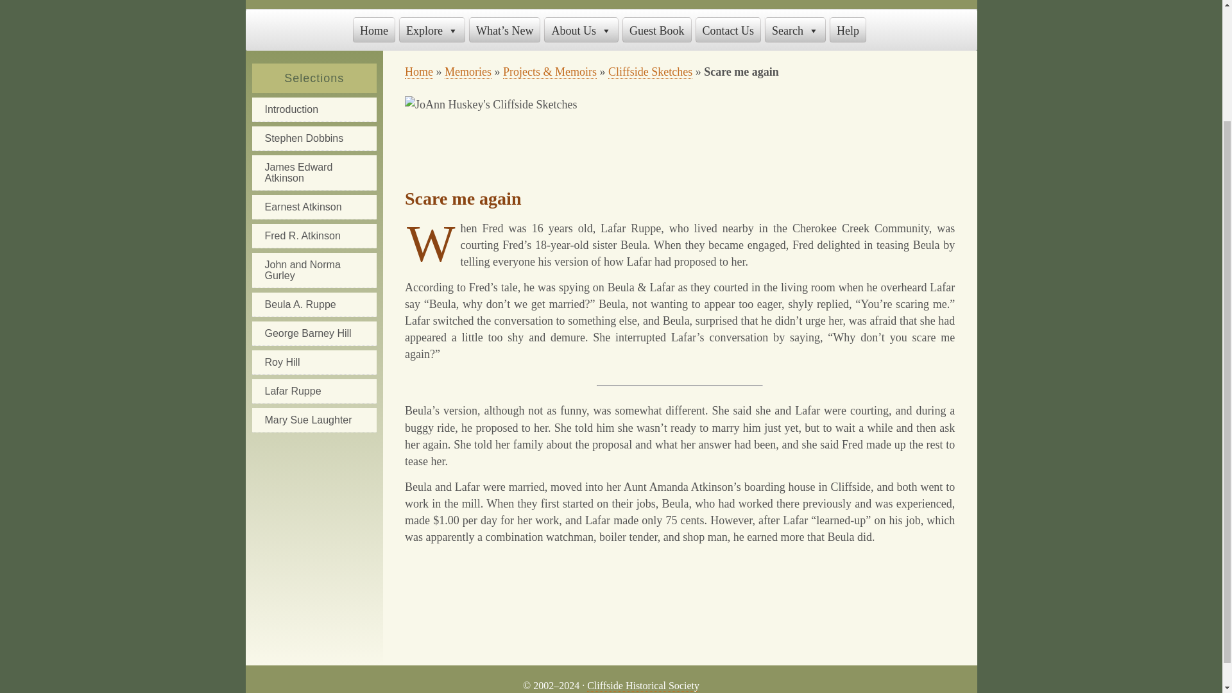 The image size is (1232, 693). I want to click on Stephen Dobbins, so click(313, 139).